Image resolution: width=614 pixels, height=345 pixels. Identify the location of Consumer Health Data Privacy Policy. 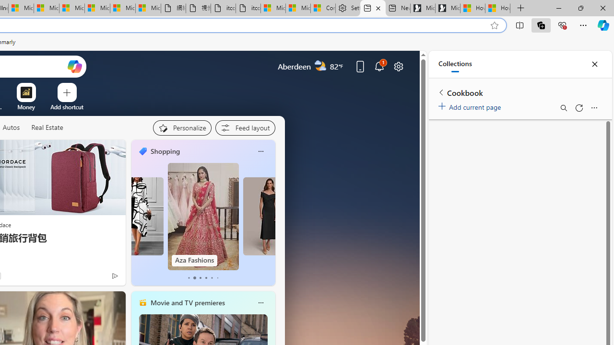
(322, 9).